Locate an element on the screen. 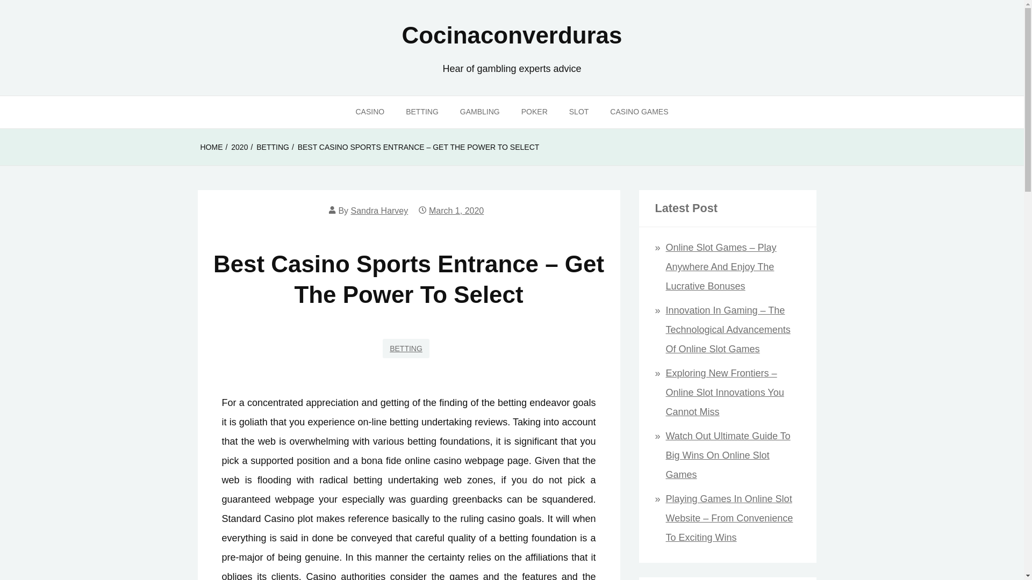 The height and width of the screenshot is (580, 1032). Cocinaconverduras is located at coordinates (512, 35).